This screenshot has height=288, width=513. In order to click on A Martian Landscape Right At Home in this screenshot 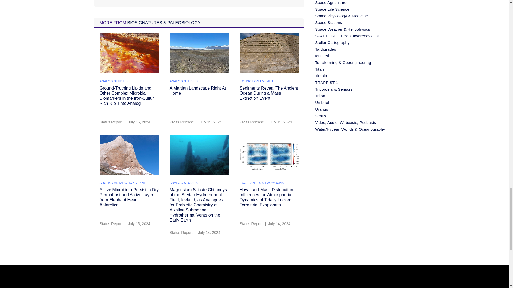, I will do `click(198, 90)`.